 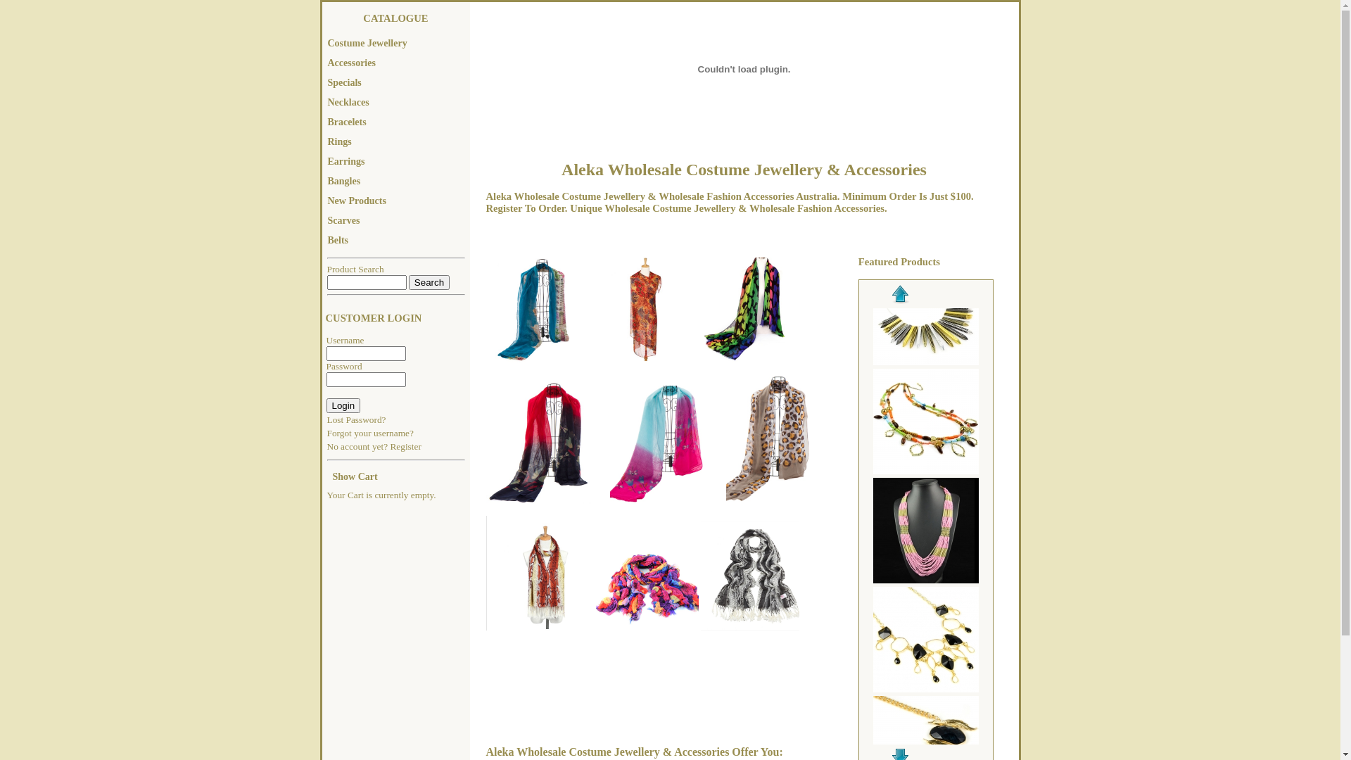 What do you see at coordinates (370, 433) in the screenshot?
I see `Forgot your username?` at bounding box center [370, 433].